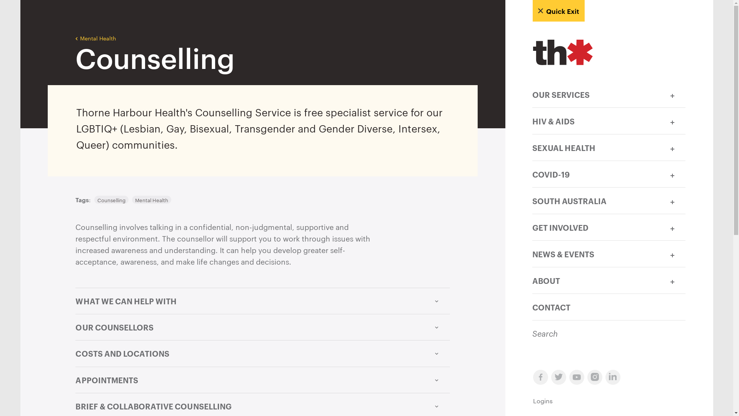 The width and height of the screenshot is (739, 416). I want to click on SEXUAL HEALTH, so click(596, 147).